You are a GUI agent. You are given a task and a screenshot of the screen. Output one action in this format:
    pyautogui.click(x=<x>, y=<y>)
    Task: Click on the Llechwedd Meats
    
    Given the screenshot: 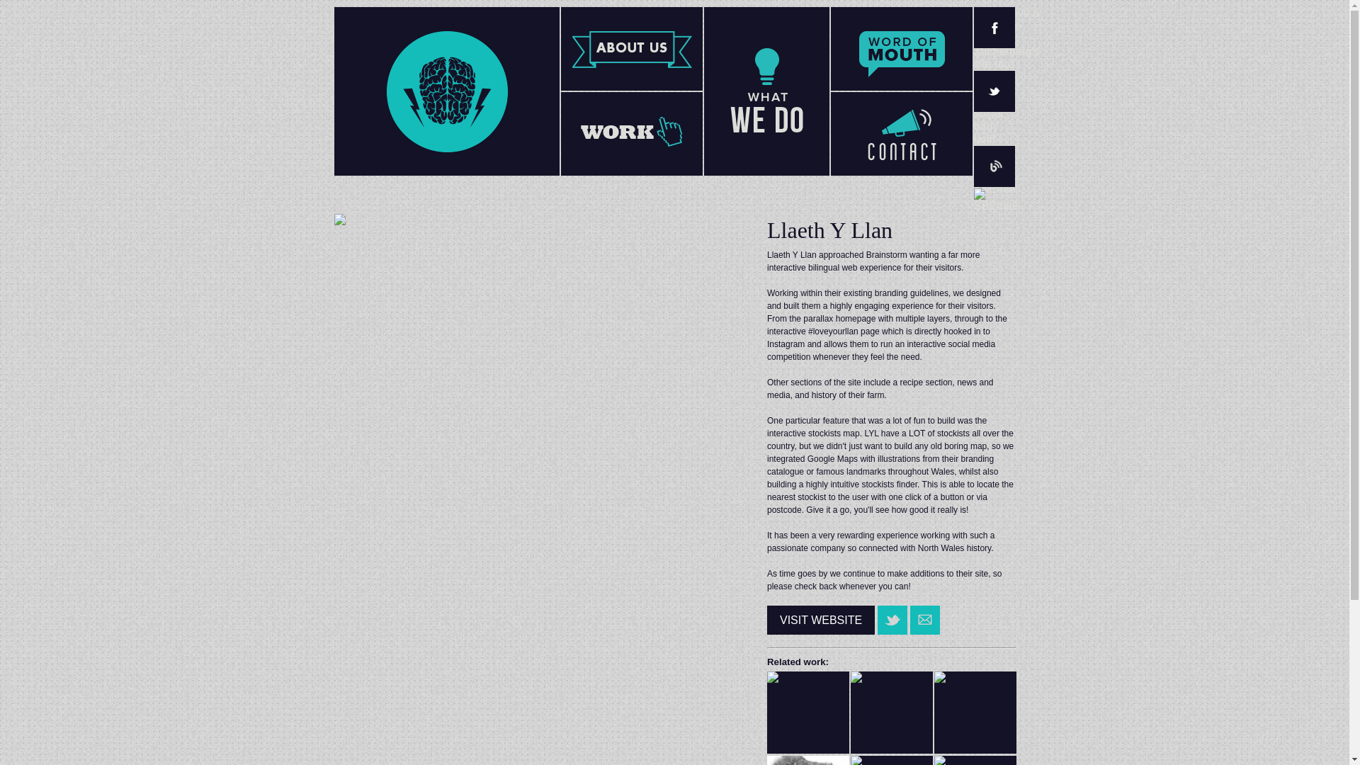 What is the action you would take?
    pyautogui.click(x=807, y=713)
    